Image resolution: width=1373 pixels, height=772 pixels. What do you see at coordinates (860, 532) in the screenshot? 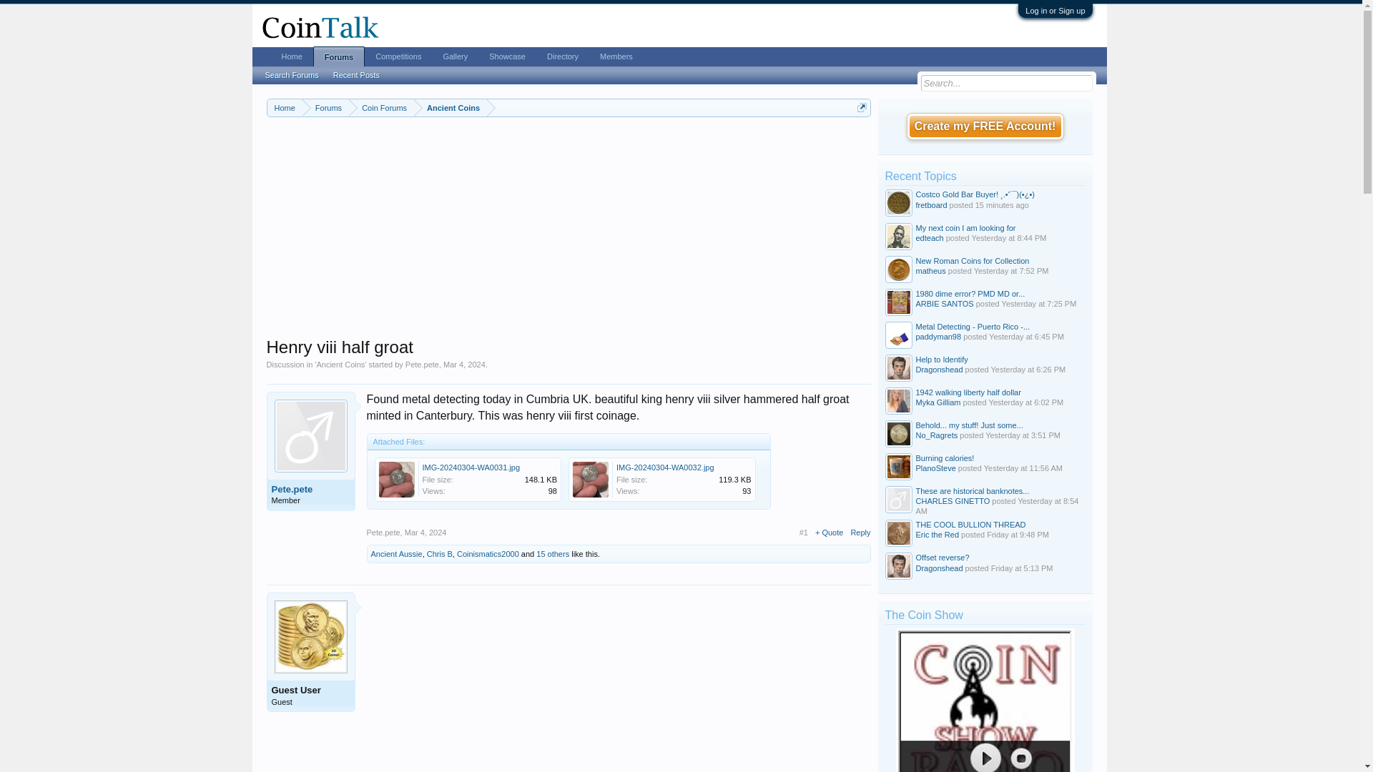
I see `Reply, quoting this message` at bounding box center [860, 532].